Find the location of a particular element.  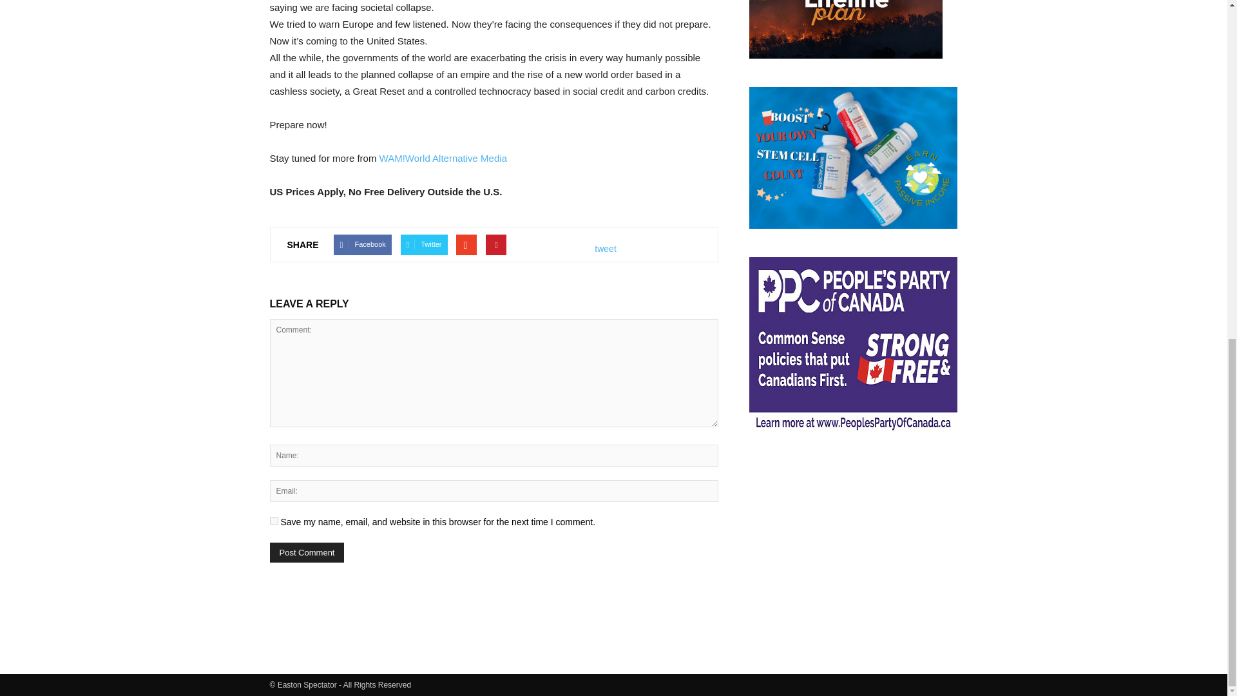

yes is located at coordinates (273, 521).